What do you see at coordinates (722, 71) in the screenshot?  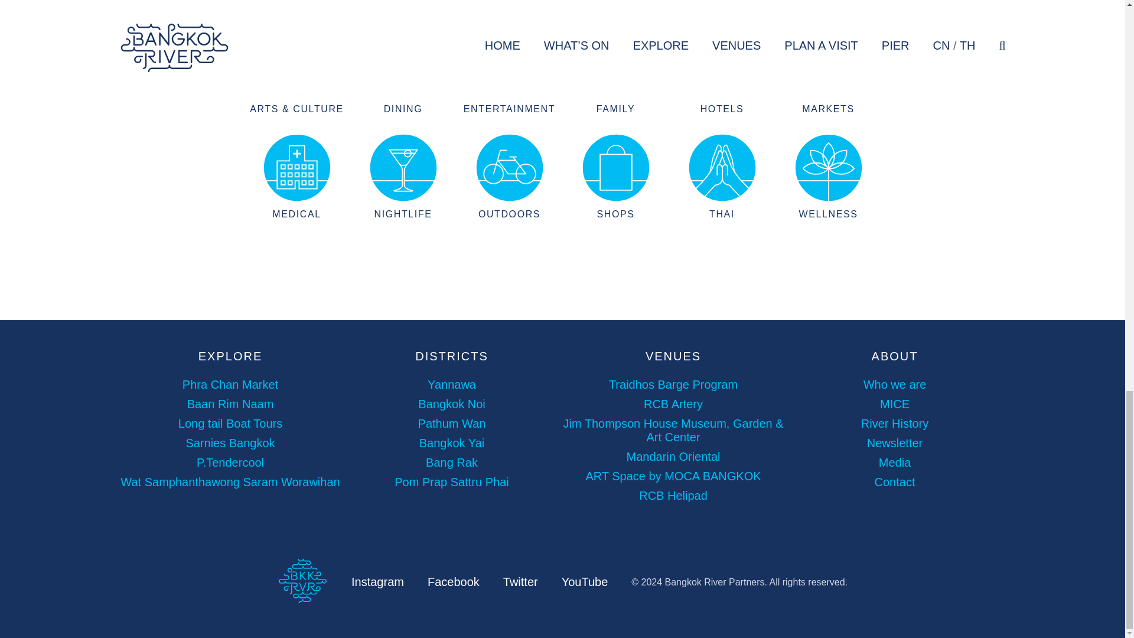 I see `HOTELS` at bounding box center [722, 71].